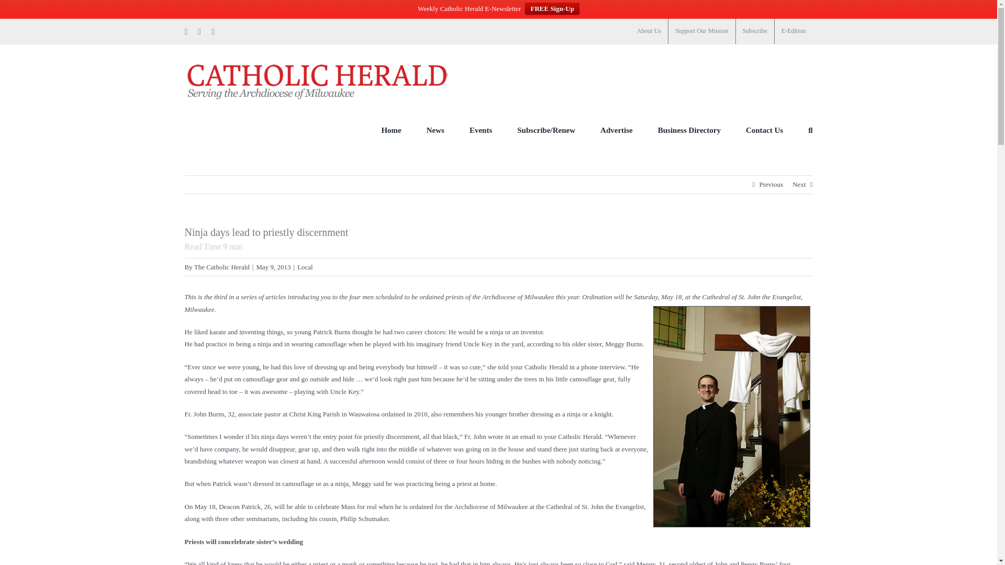 The height and width of the screenshot is (565, 1005). Describe the element at coordinates (552, 8) in the screenshot. I see `FREE Sign-Up` at that location.